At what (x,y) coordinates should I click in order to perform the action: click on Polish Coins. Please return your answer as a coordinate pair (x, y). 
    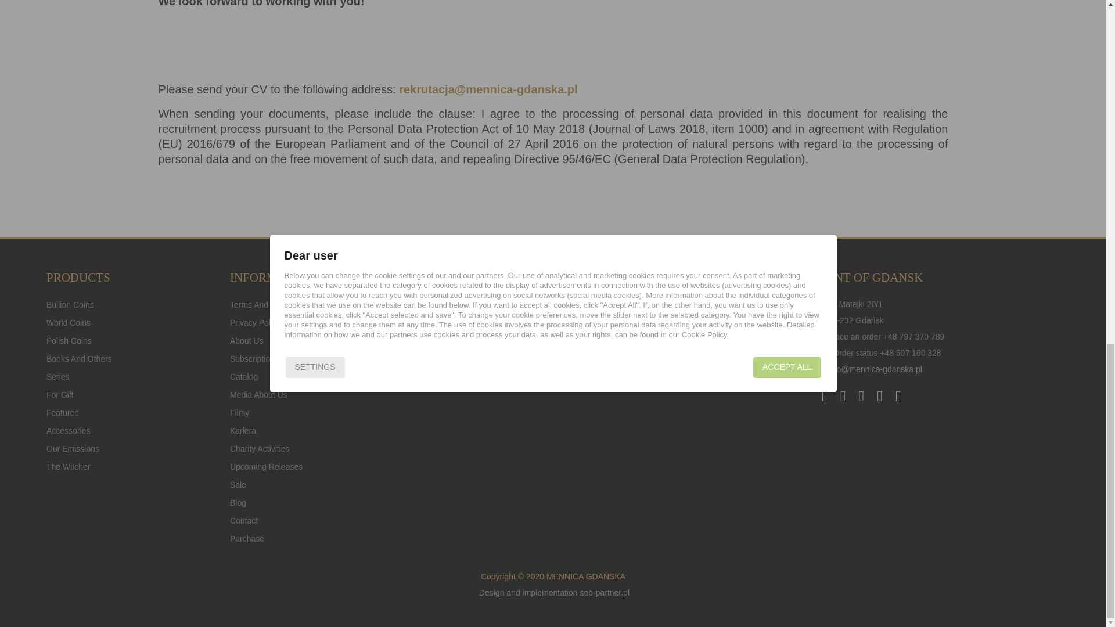
    Looking at the image, I should click on (69, 340).